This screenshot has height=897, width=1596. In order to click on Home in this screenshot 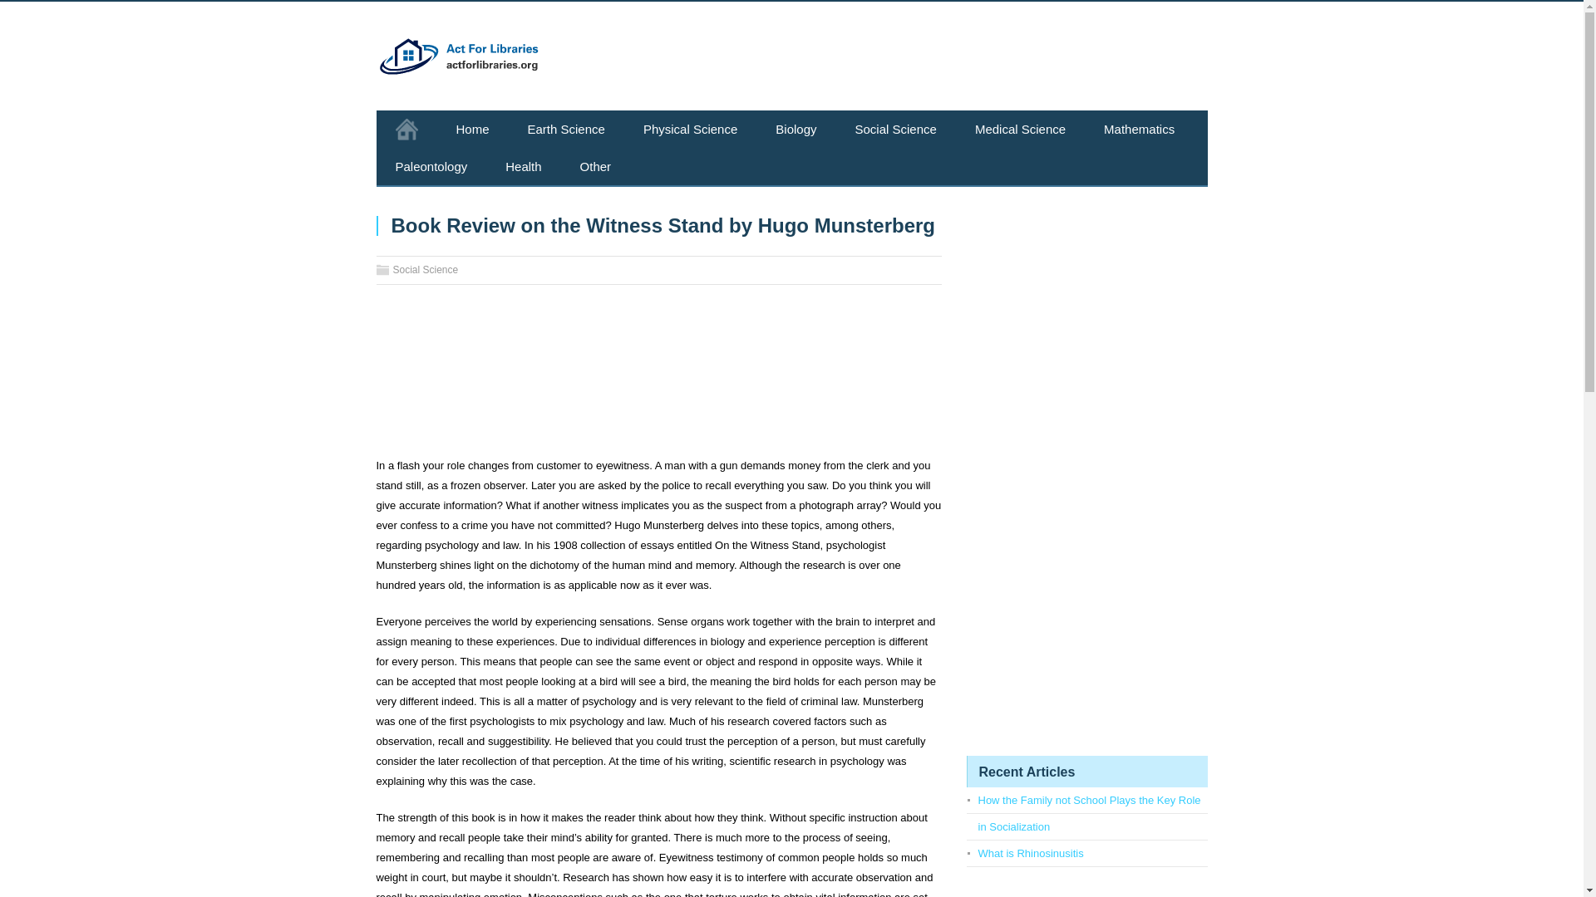, I will do `click(473, 129)`.